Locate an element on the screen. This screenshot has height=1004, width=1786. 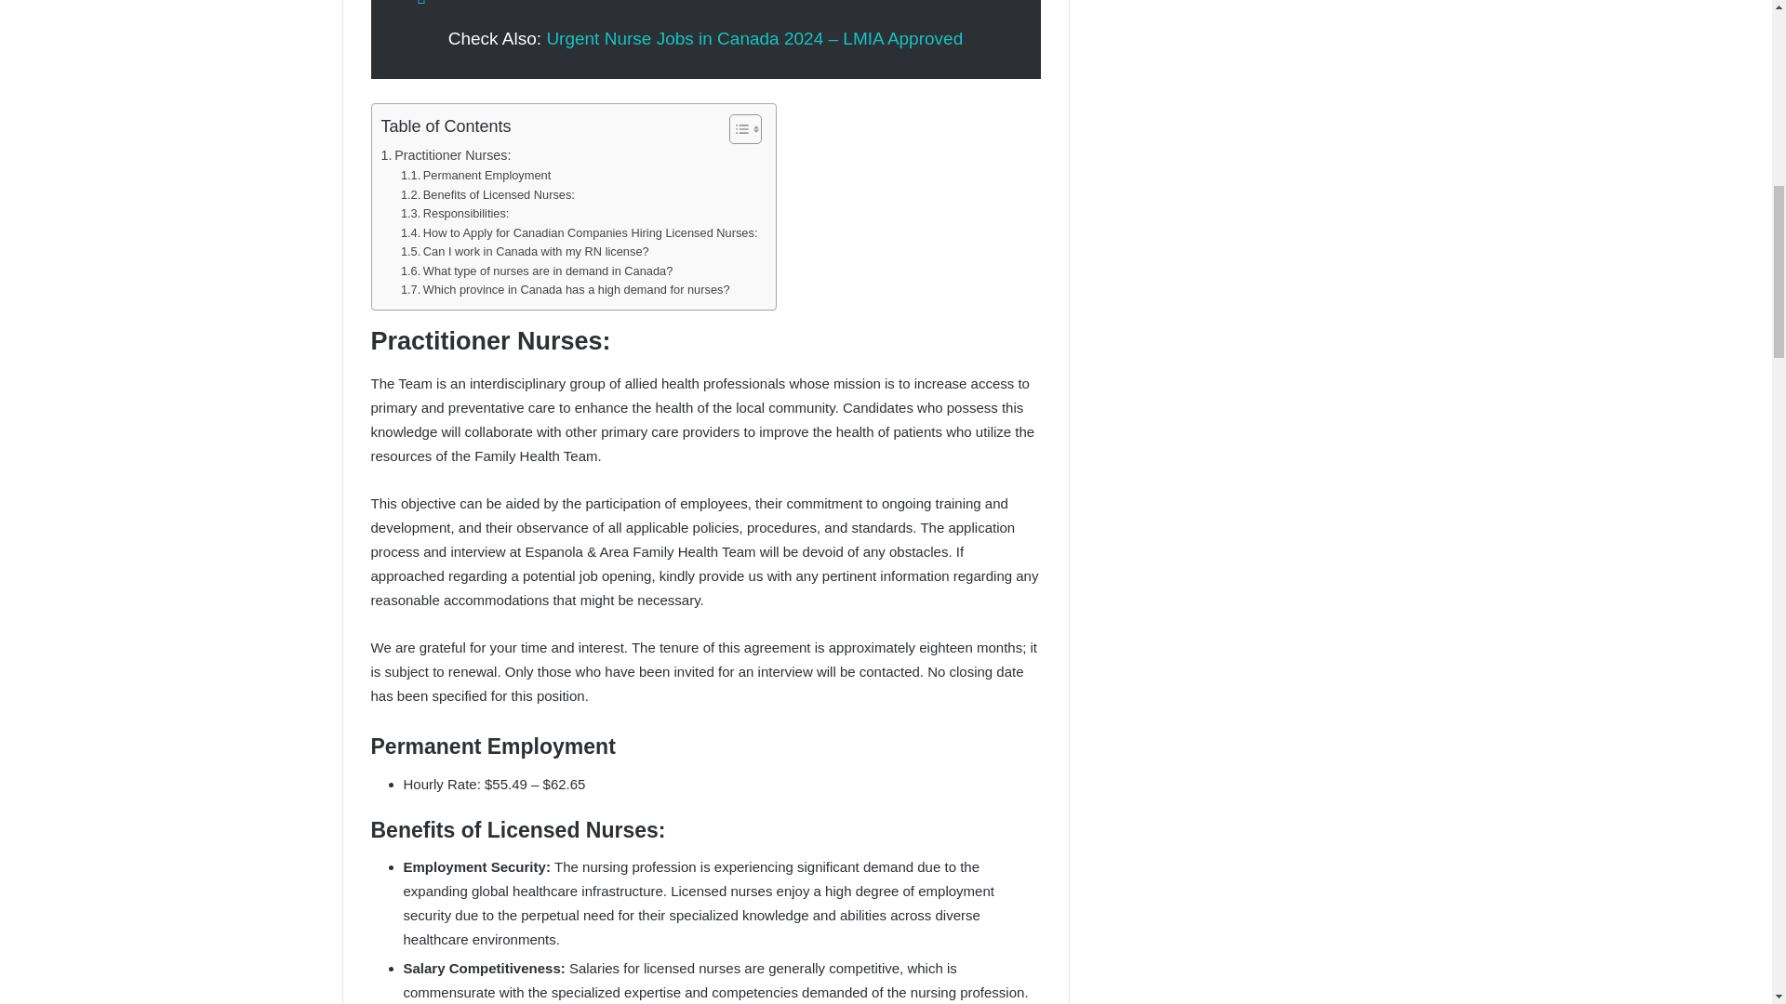
Practitioner Nurses: is located at coordinates (446, 155).